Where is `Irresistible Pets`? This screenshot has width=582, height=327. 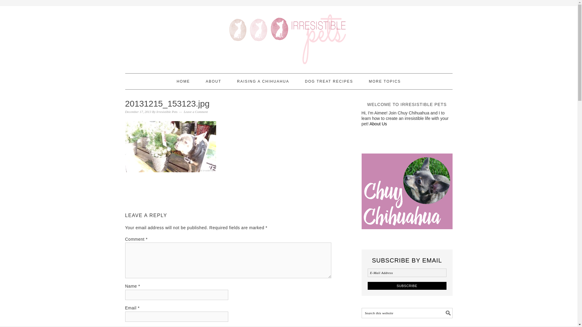 Irresistible Pets is located at coordinates (167, 111).